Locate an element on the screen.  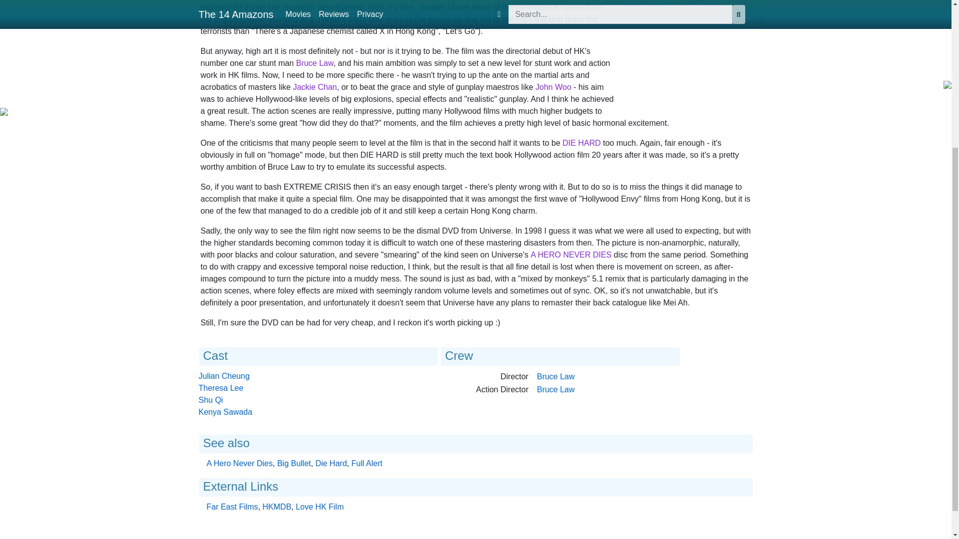
Bruce Law is located at coordinates (555, 376).